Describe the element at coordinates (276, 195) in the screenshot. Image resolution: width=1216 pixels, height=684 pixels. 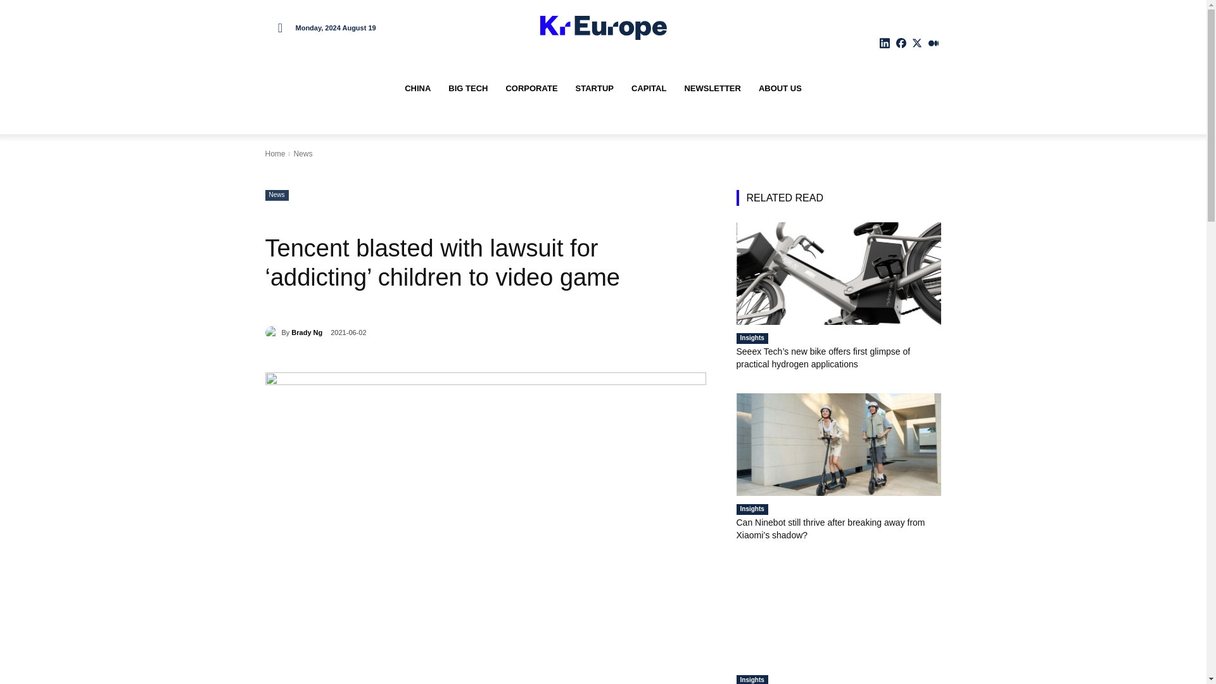
I see `News` at that location.